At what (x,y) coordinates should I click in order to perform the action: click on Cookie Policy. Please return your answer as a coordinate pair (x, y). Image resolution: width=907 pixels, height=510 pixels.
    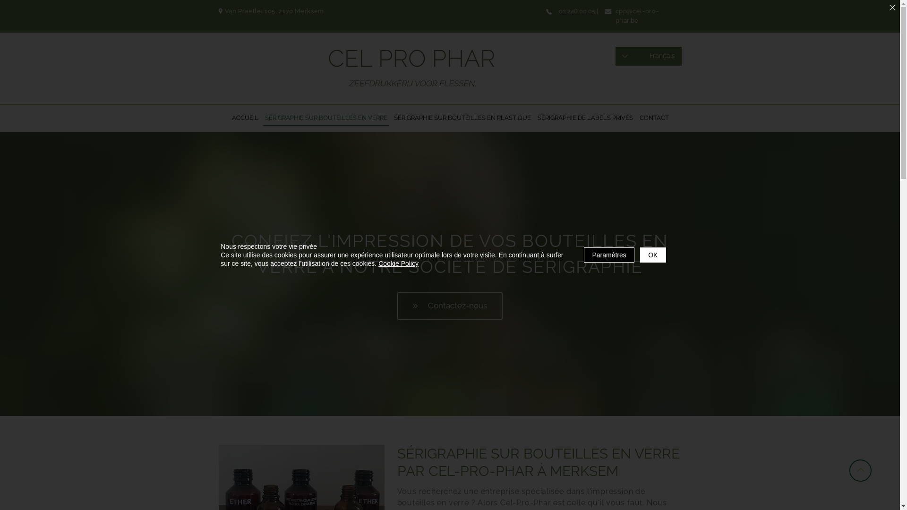
    Looking at the image, I should click on (399, 263).